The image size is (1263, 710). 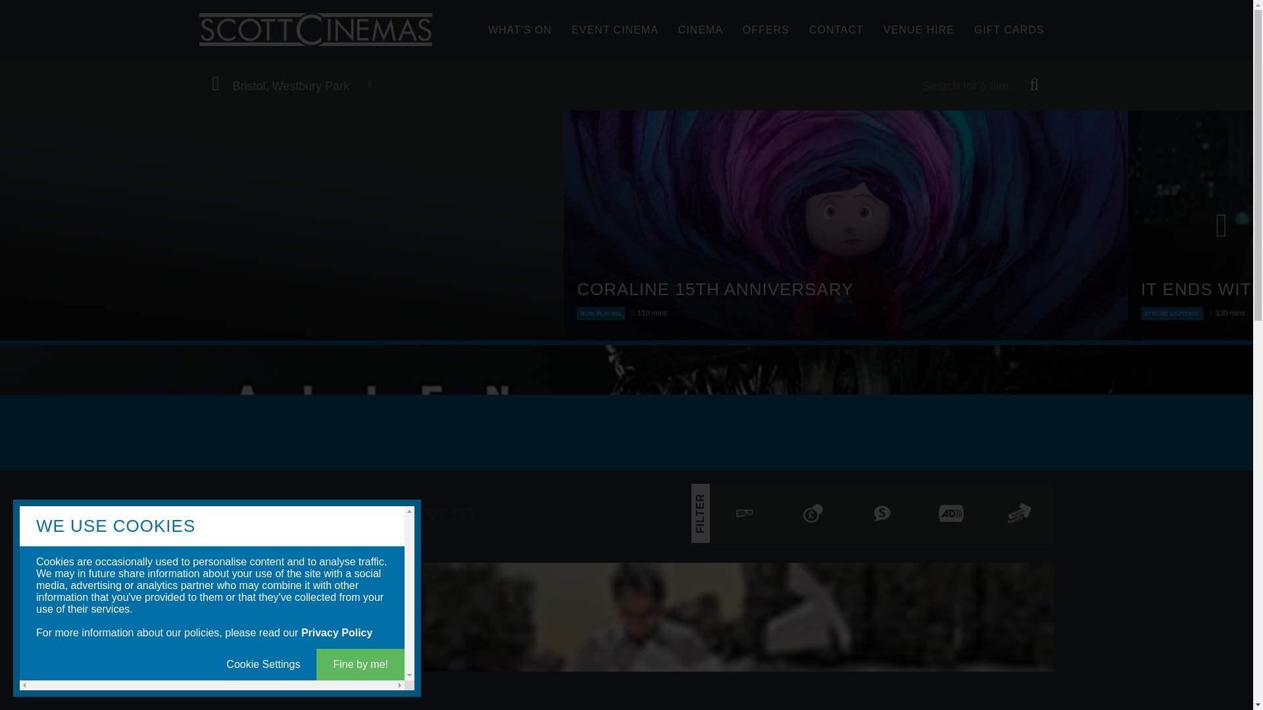 What do you see at coordinates (1009, 37) in the screenshot?
I see `GIFT CARDS` at bounding box center [1009, 37].